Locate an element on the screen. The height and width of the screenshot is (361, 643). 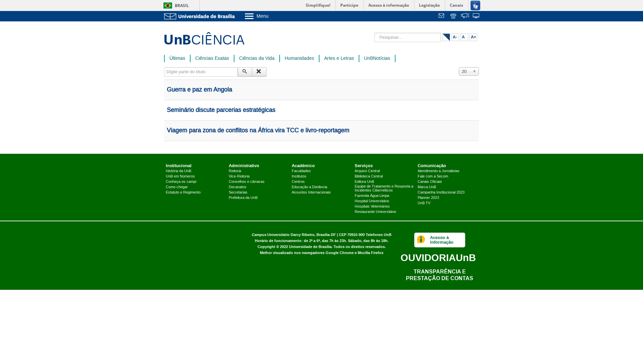
Menu is located at coordinates (274, 16).